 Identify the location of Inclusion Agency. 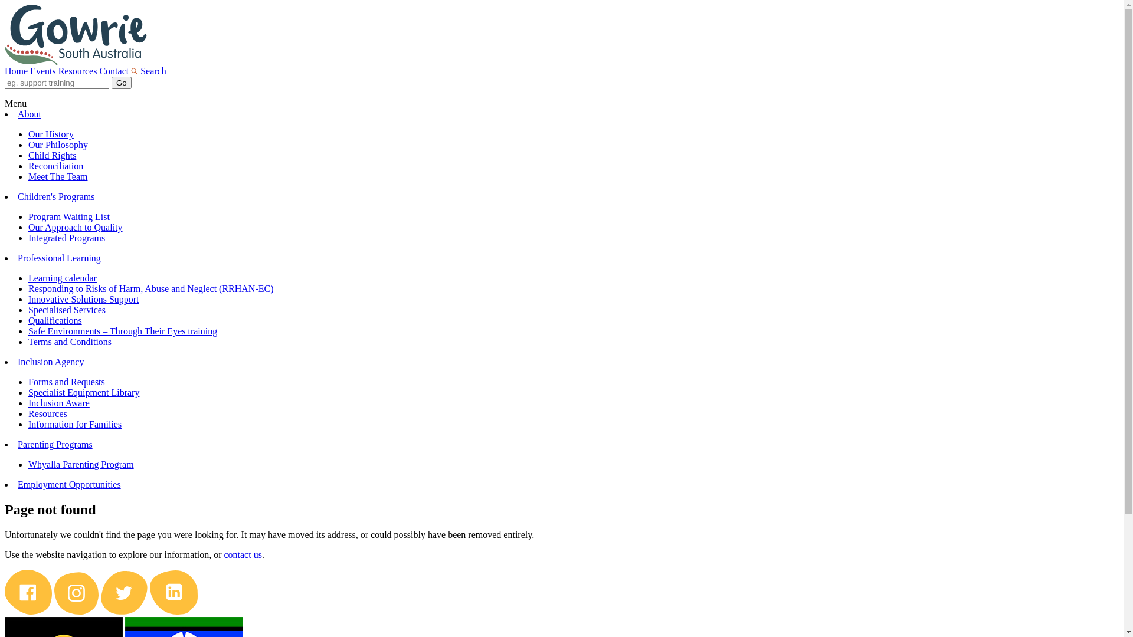
(51, 362).